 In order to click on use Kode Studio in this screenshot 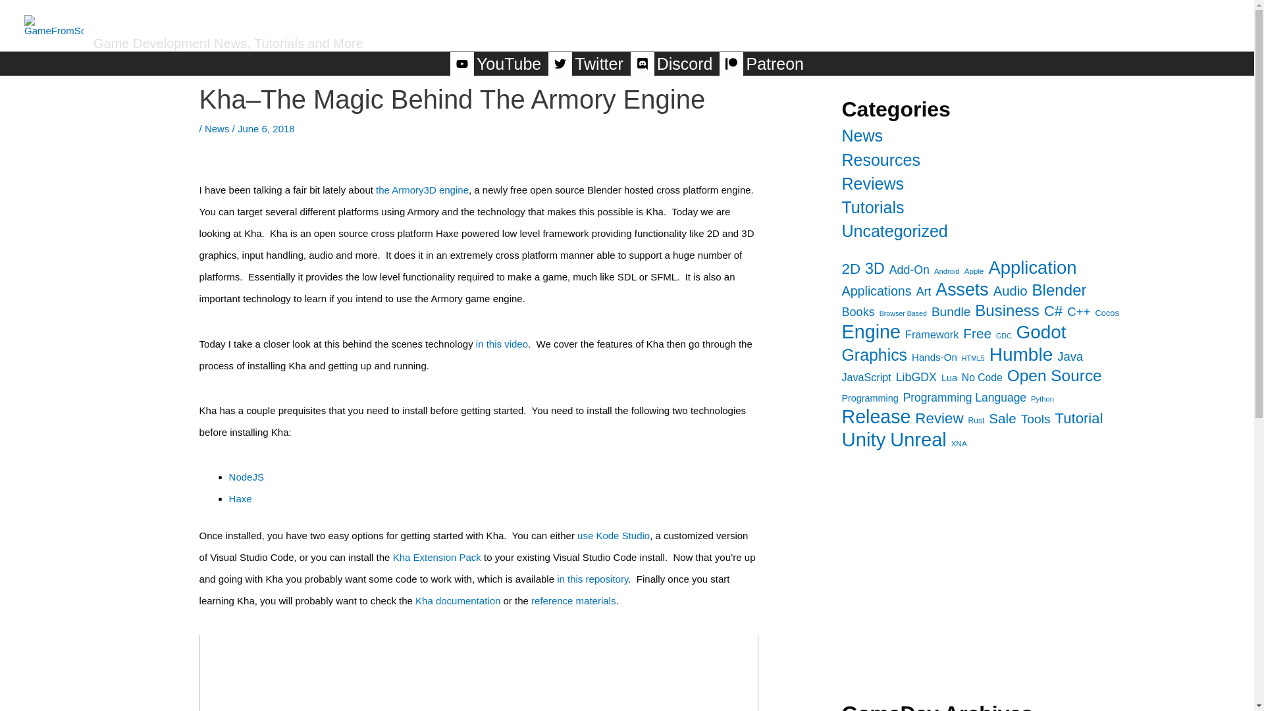, I will do `click(614, 535)`.